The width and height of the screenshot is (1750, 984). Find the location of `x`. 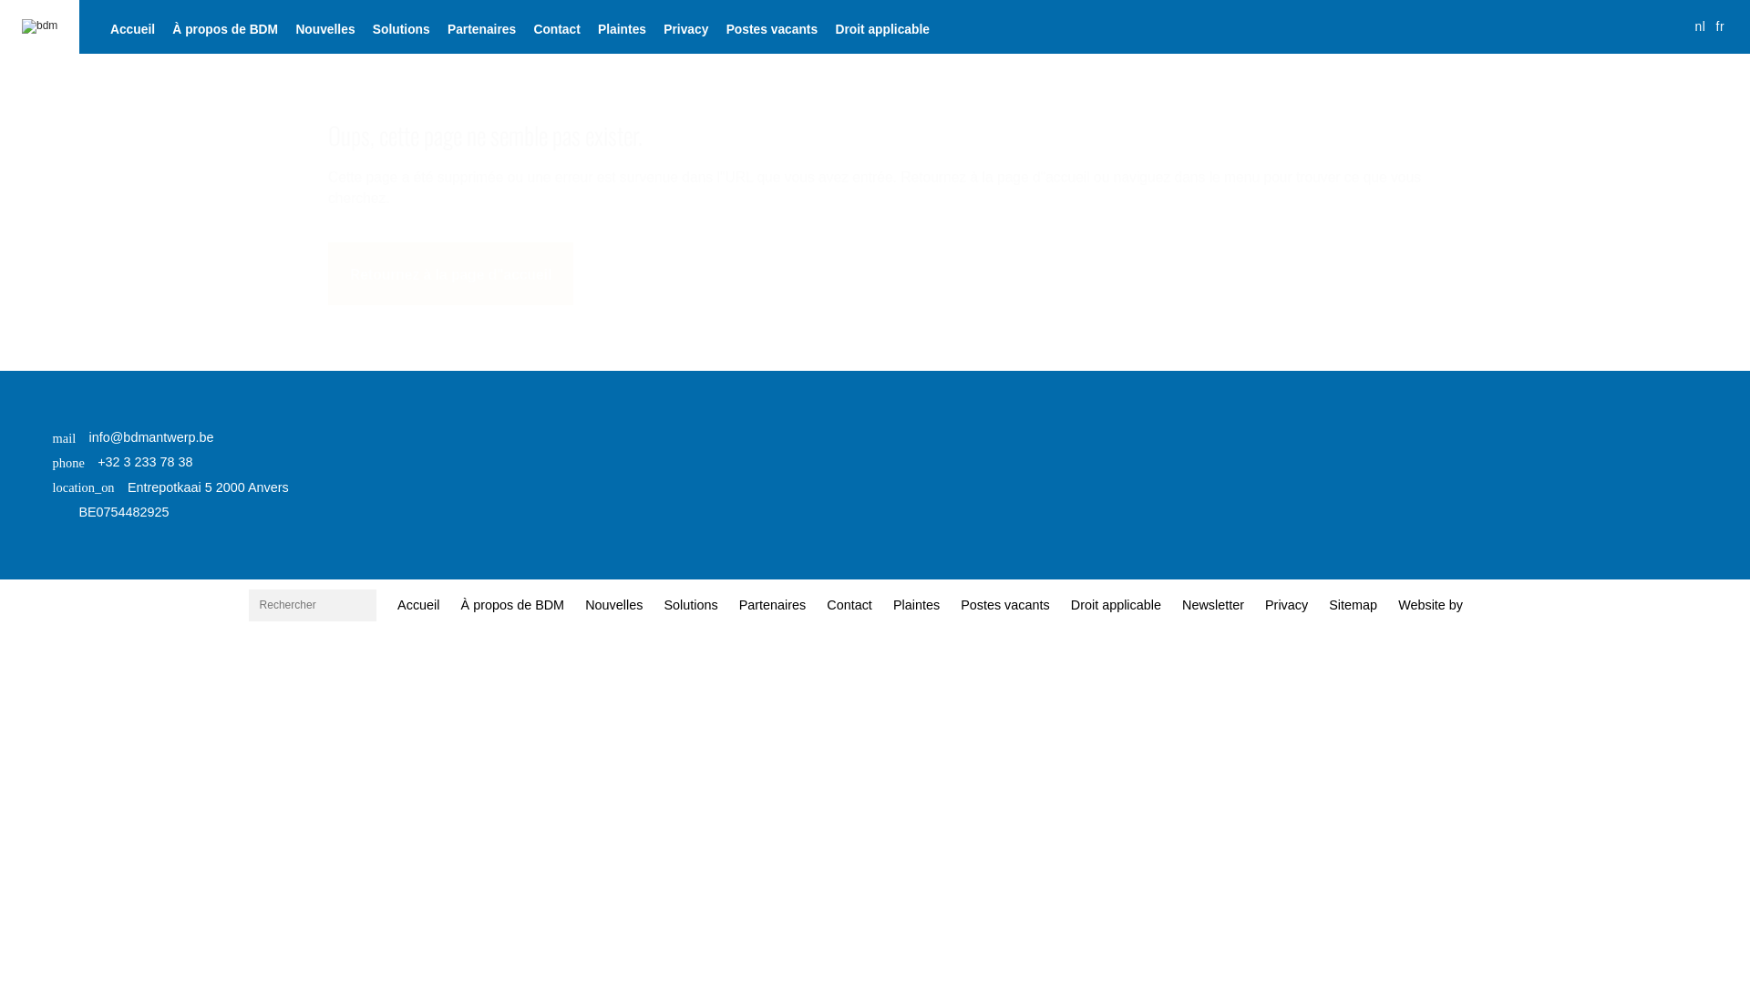

x is located at coordinates (893, 510).